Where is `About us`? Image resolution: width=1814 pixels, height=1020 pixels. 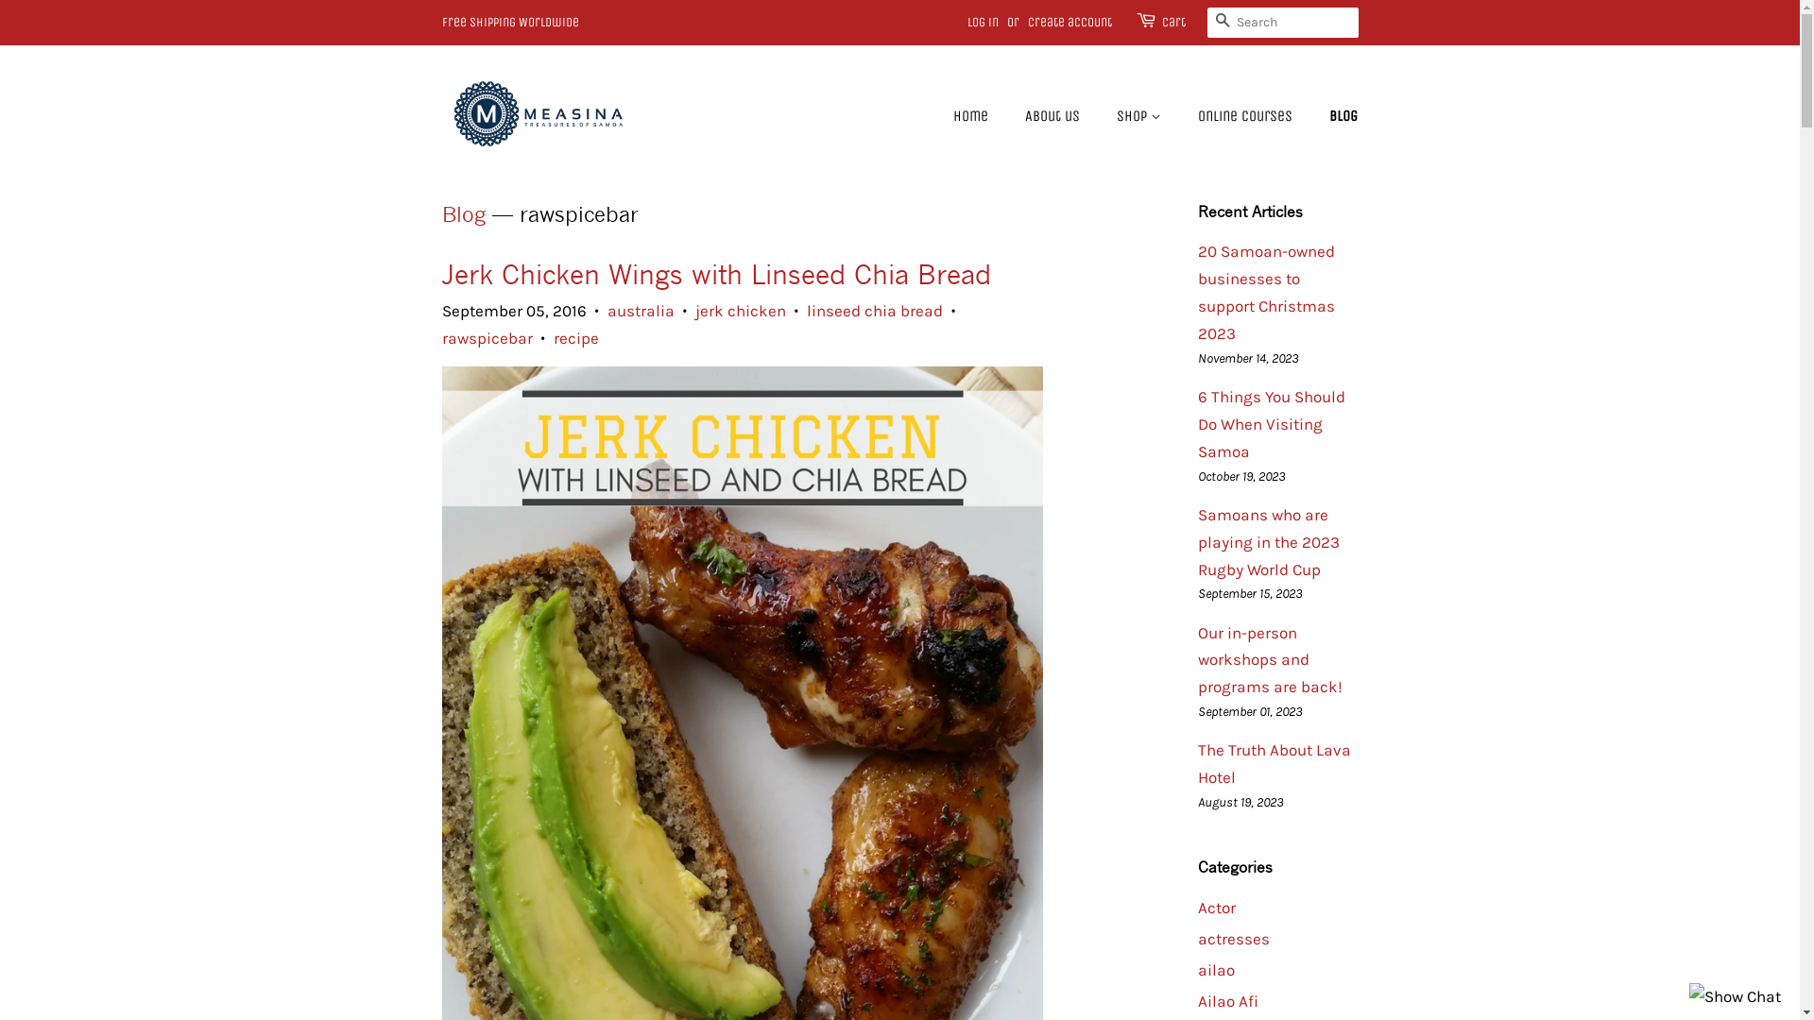 About us is located at coordinates (1054, 115).